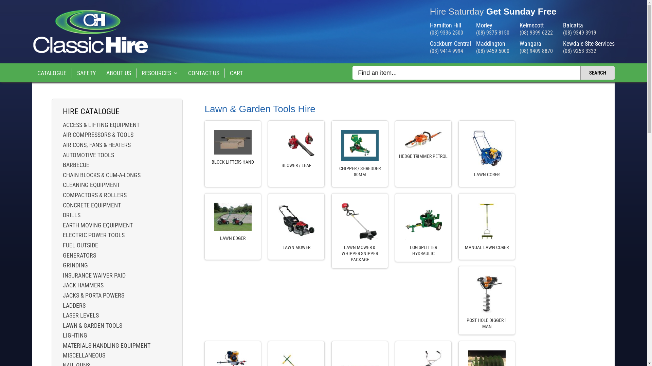 This screenshot has height=366, width=652. I want to click on LAWN CORER, so click(487, 175).